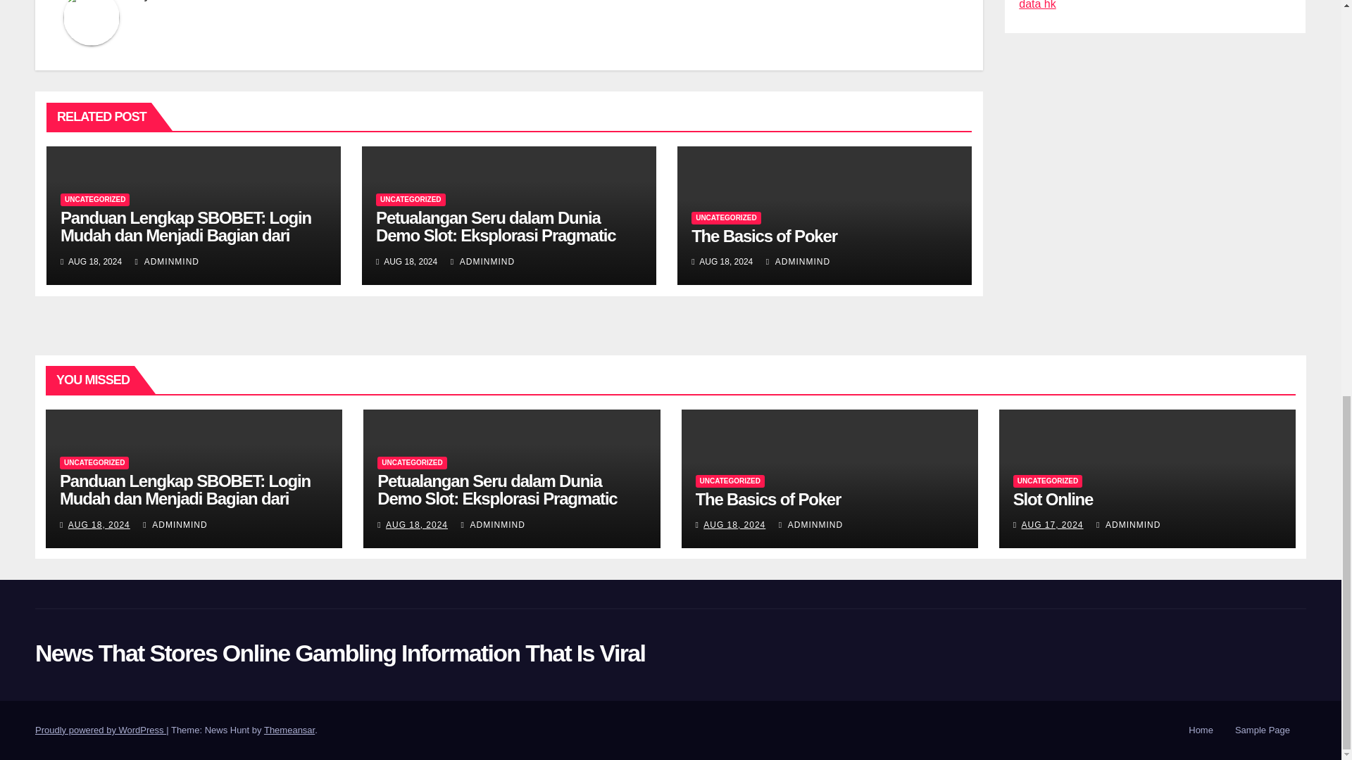 The width and height of the screenshot is (1352, 760). What do you see at coordinates (768, 498) in the screenshot?
I see `Permalink to: The Basics of Poker` at bounding box center [768, 498].